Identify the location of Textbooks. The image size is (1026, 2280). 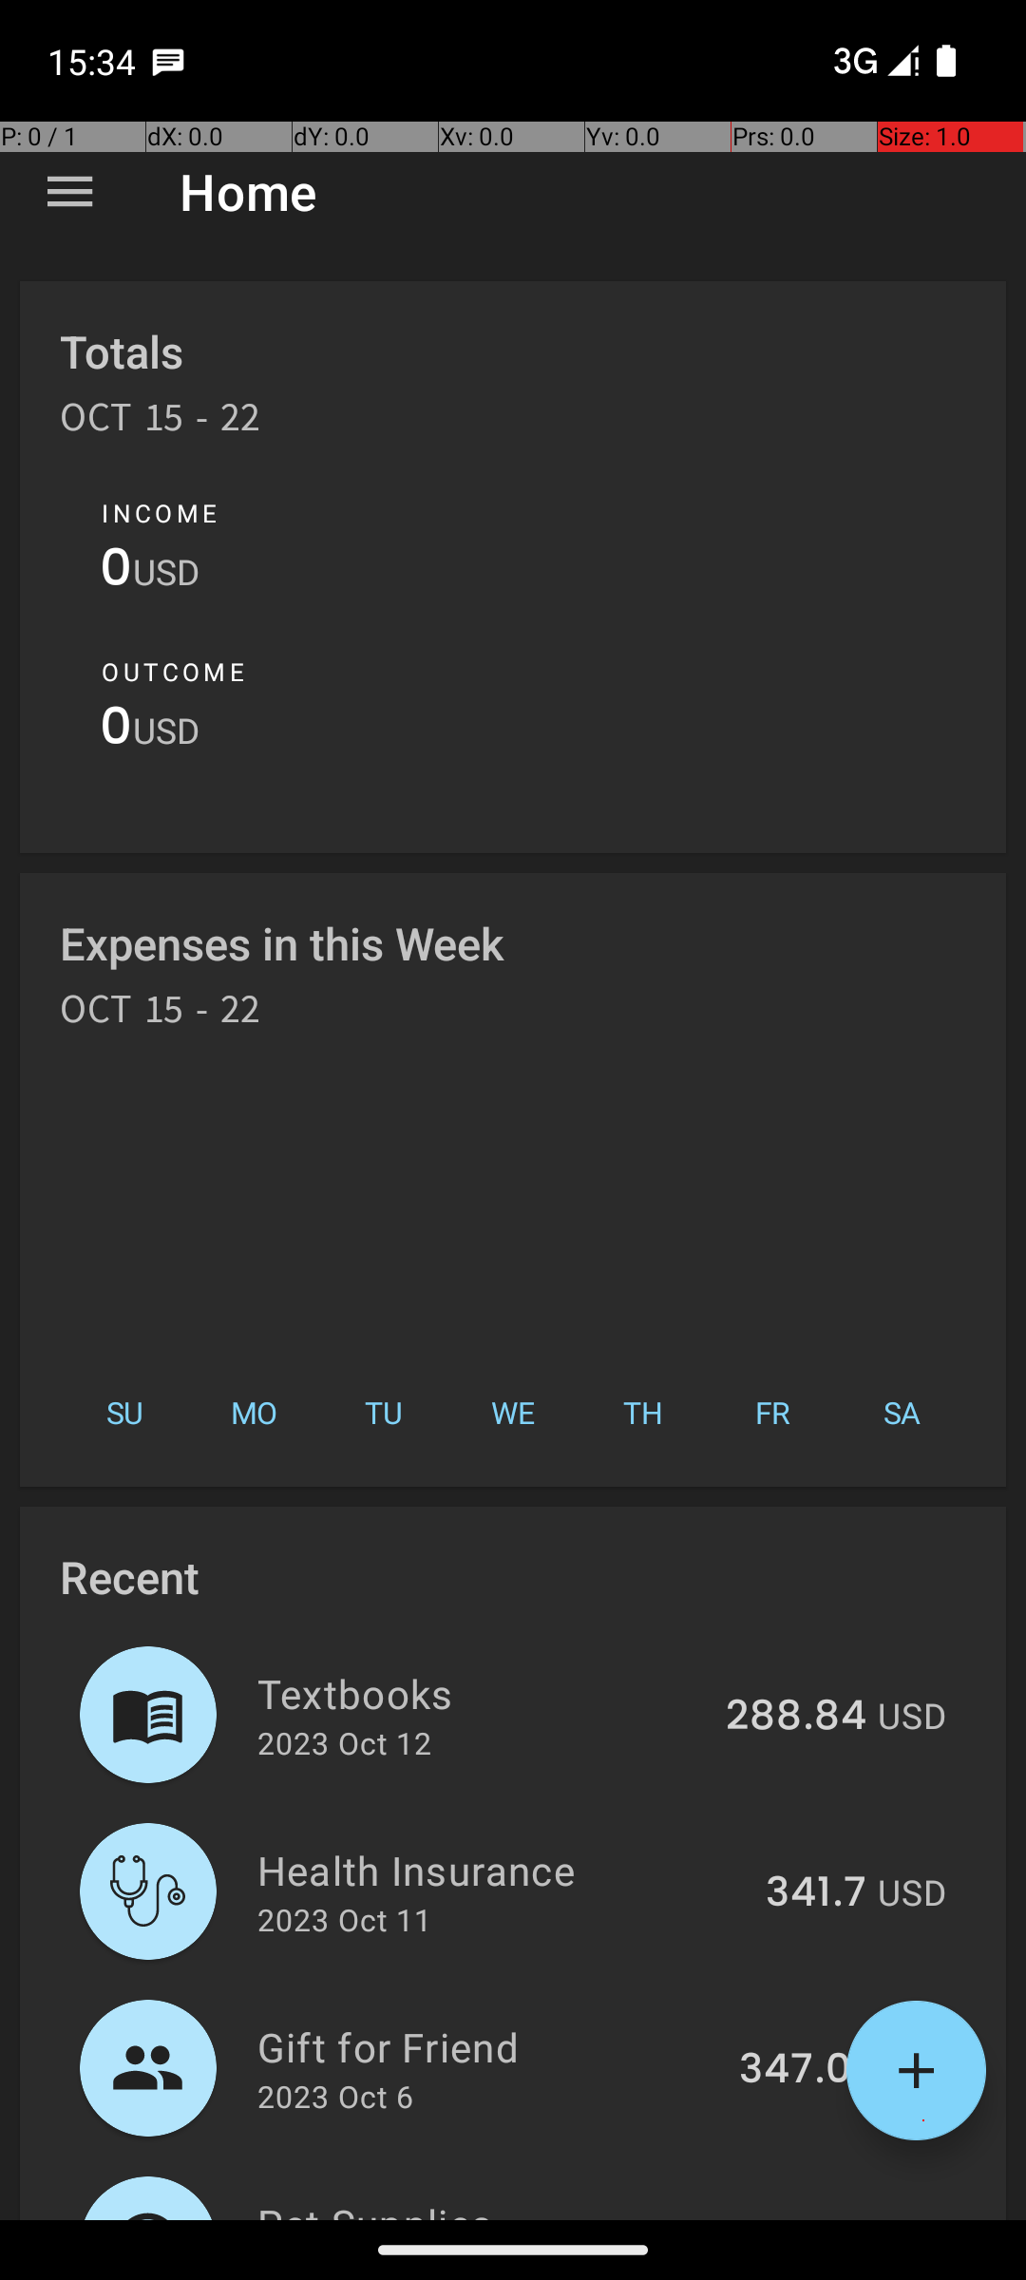
(481, 1693).